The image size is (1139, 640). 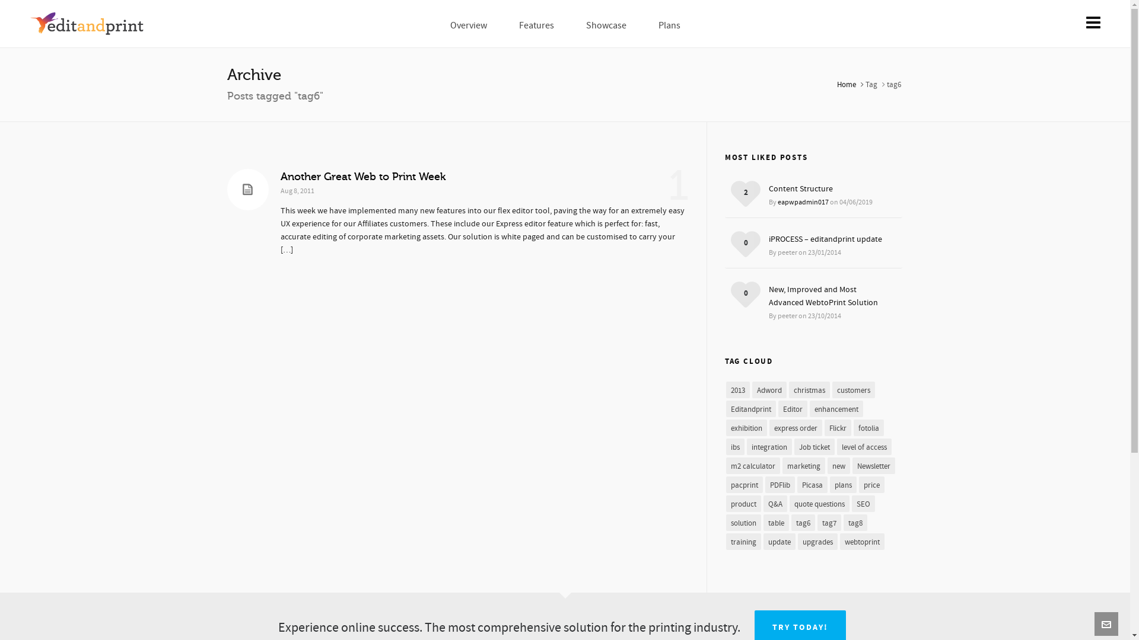 What do you see at coordinates (746, 243) in the screenshot?
I see `0` at bounding box center [746, 243].